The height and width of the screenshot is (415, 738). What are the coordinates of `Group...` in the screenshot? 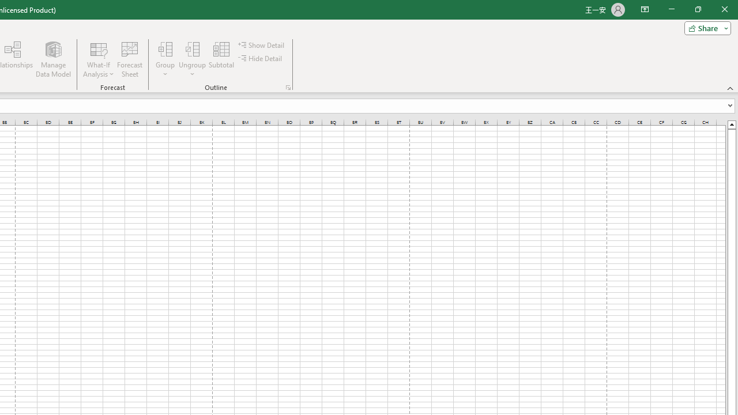 It's located at (165, 59).